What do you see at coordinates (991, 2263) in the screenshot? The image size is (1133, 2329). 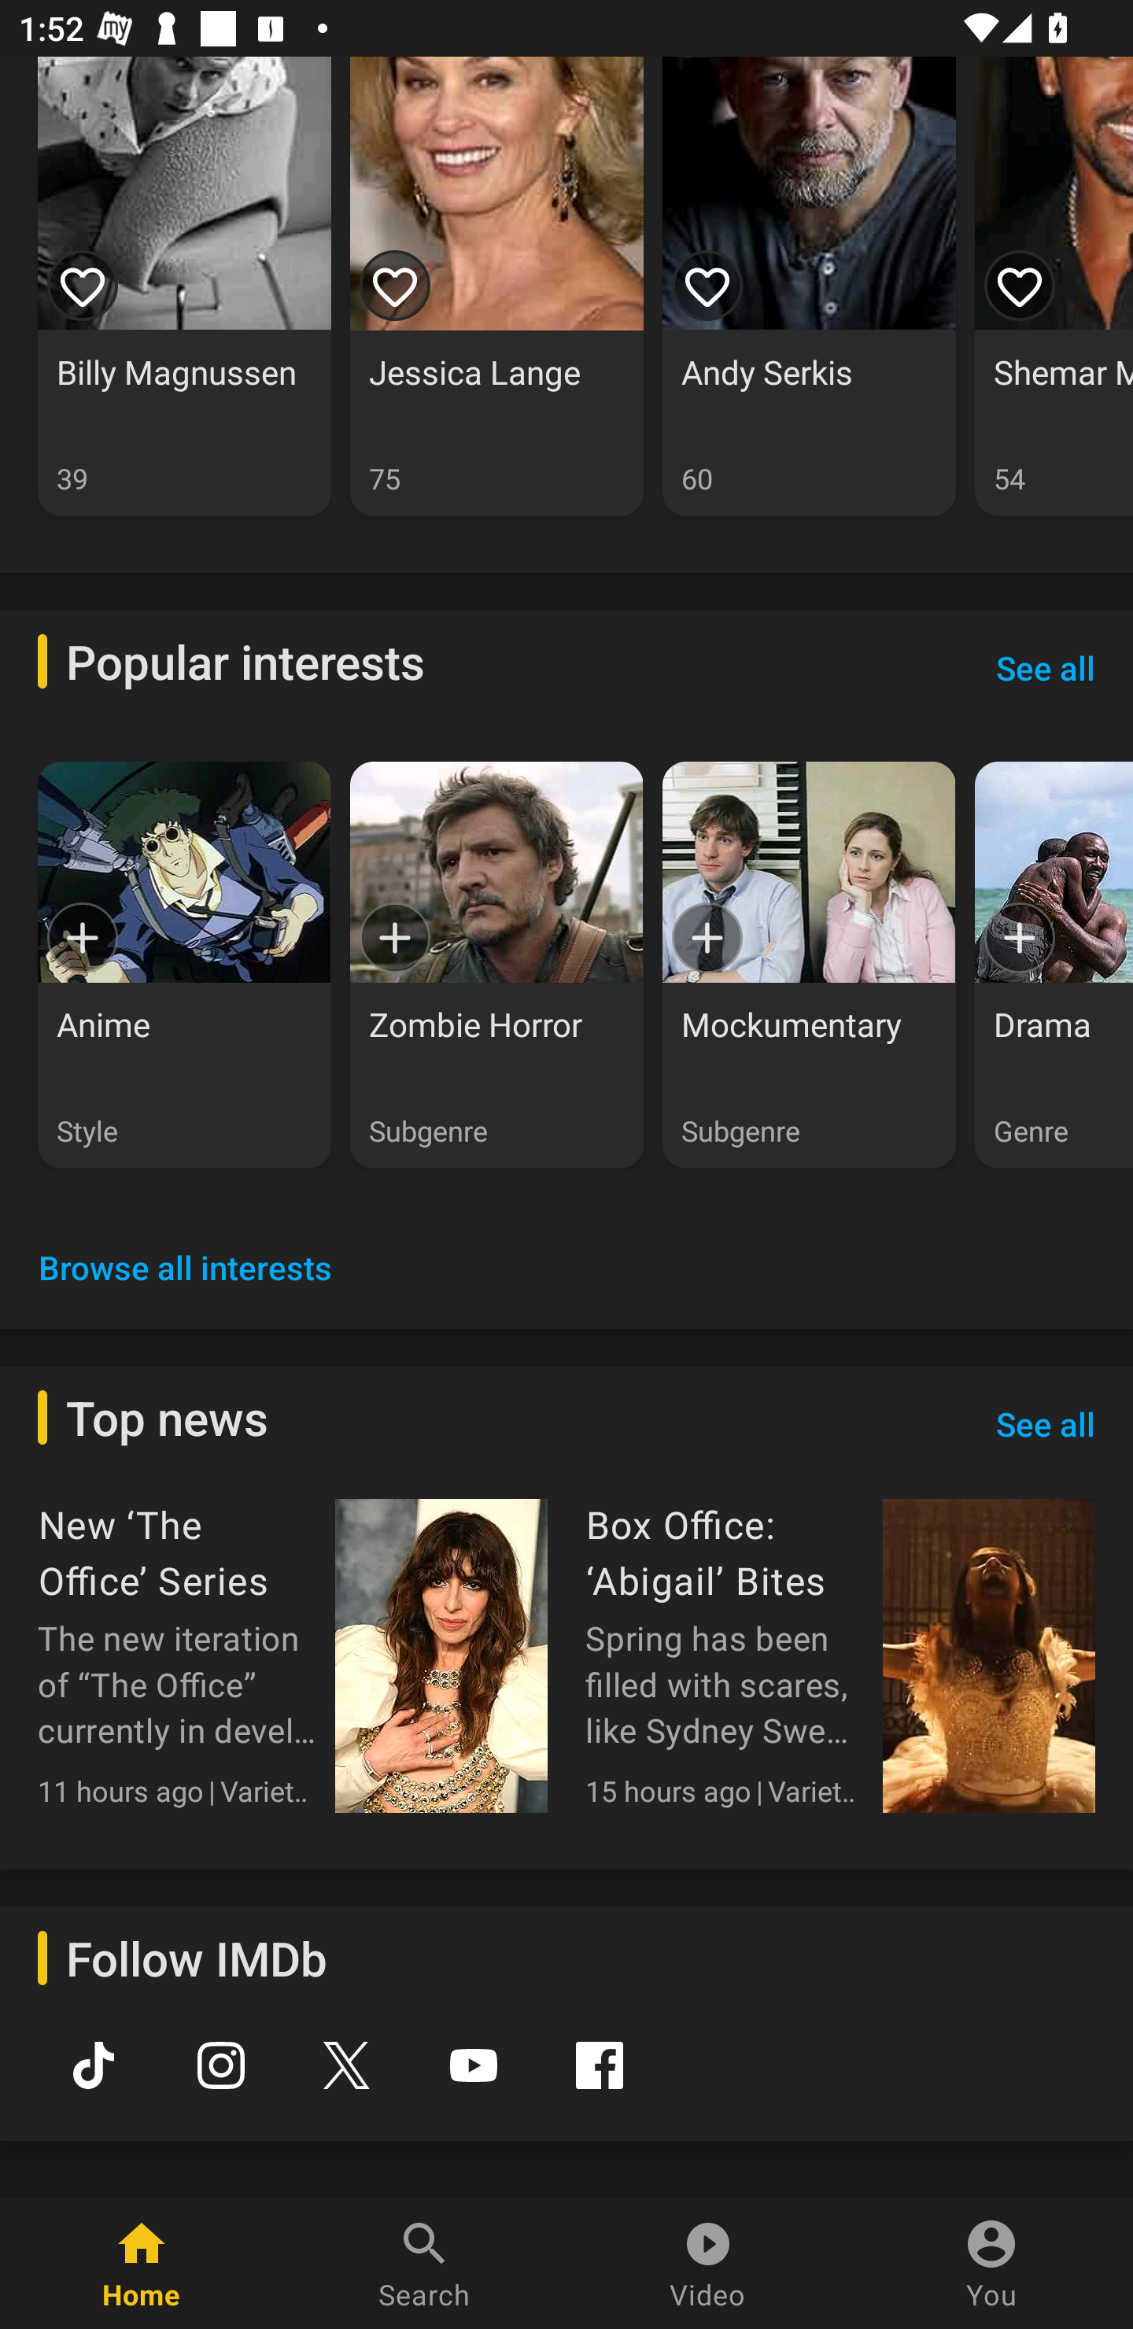 I see `You` at bounding box center [991, 2263].